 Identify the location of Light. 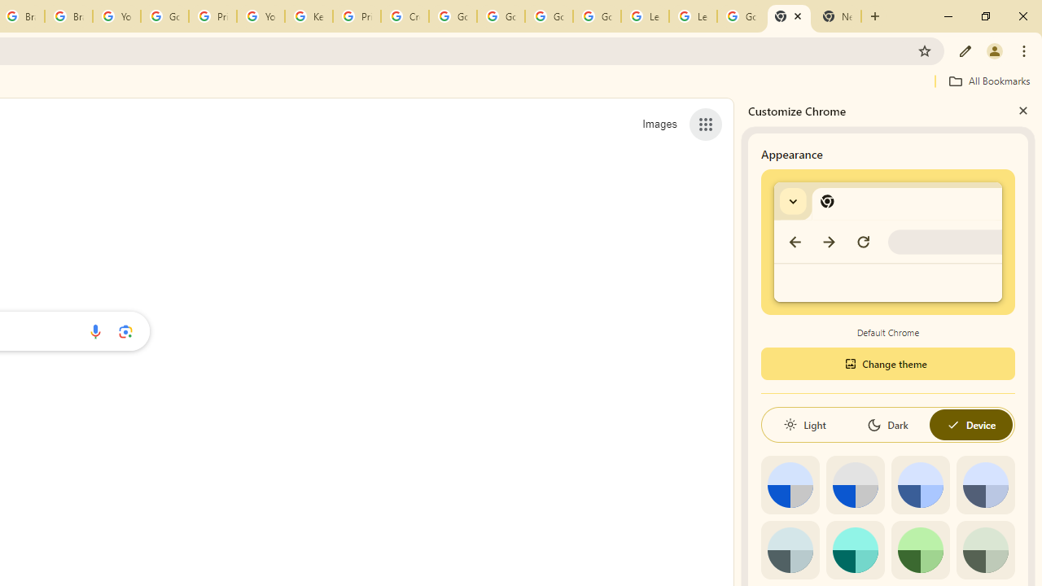
(804, 425).